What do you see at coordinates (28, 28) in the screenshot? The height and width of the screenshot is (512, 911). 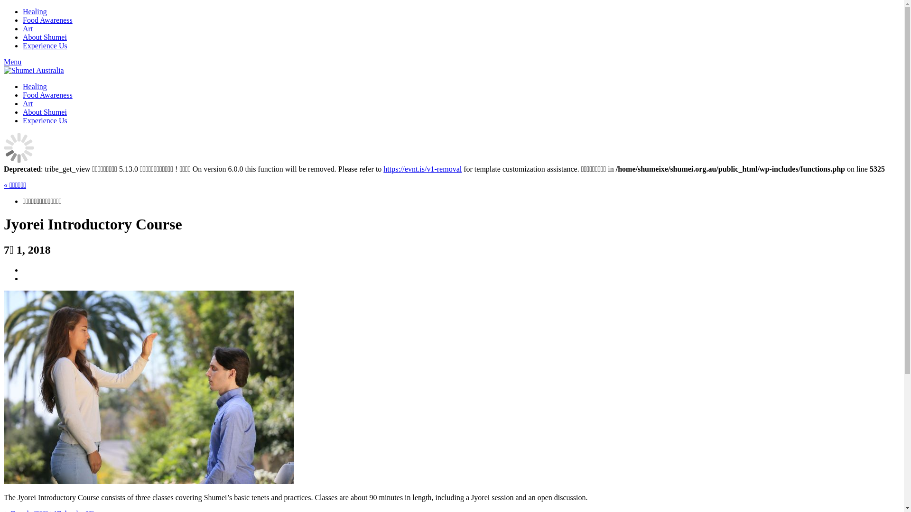 I see `Art` at bounding box center [28, 28].